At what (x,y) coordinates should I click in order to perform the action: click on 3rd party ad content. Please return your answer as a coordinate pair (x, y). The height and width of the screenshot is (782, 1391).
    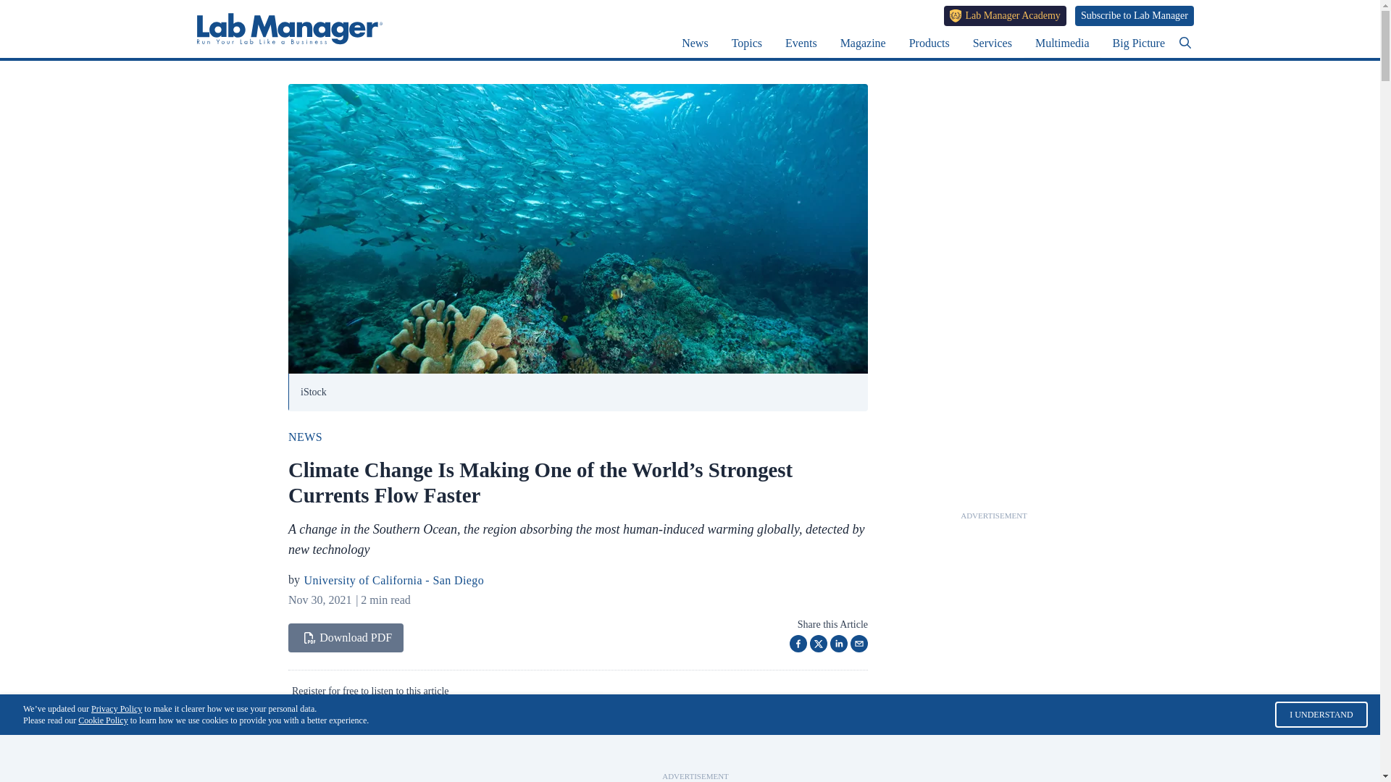
    Looking at the image, I should click on (695, 754).